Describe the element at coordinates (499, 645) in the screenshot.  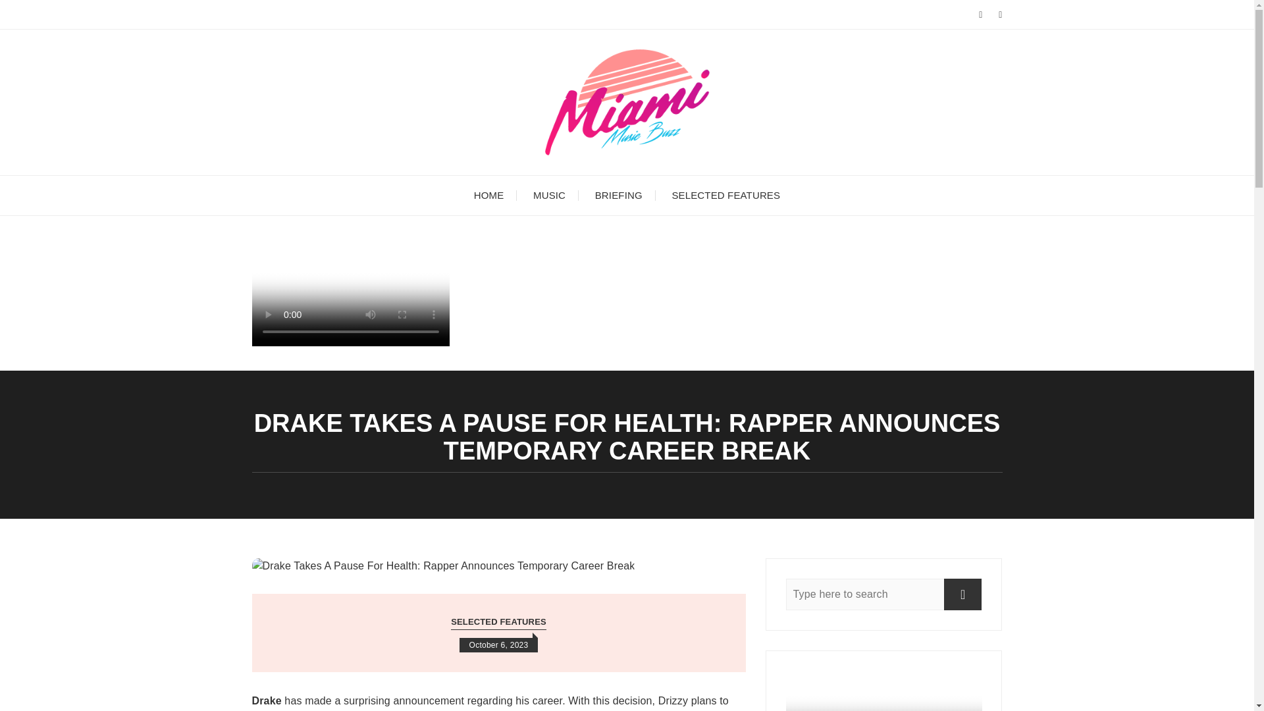
I see `October 6, 2023` at that location.